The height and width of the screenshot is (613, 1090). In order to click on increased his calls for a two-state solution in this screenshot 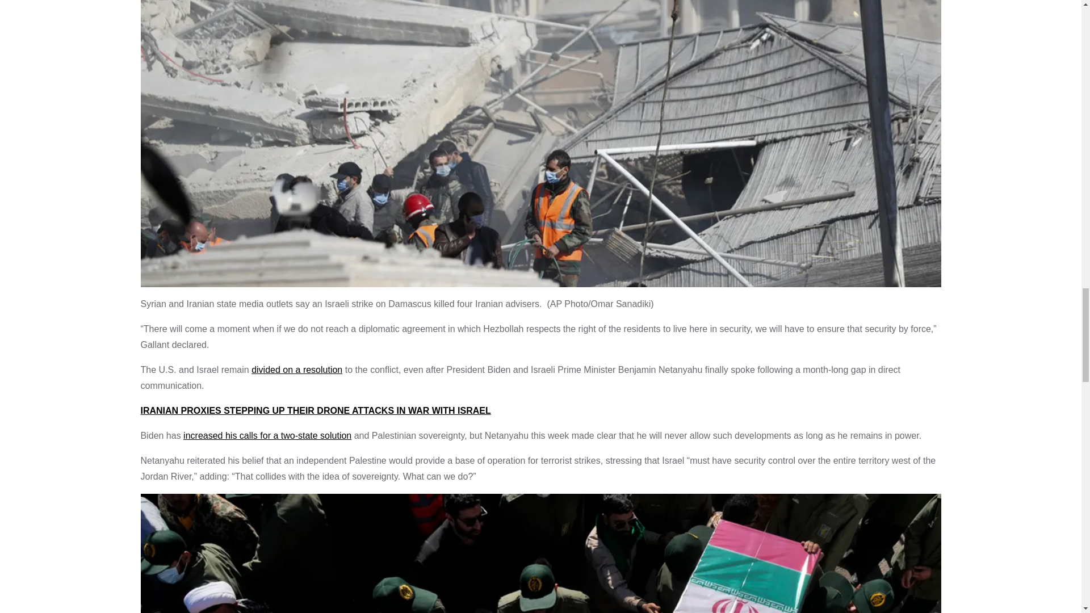, I will do `click(267, 436)`.